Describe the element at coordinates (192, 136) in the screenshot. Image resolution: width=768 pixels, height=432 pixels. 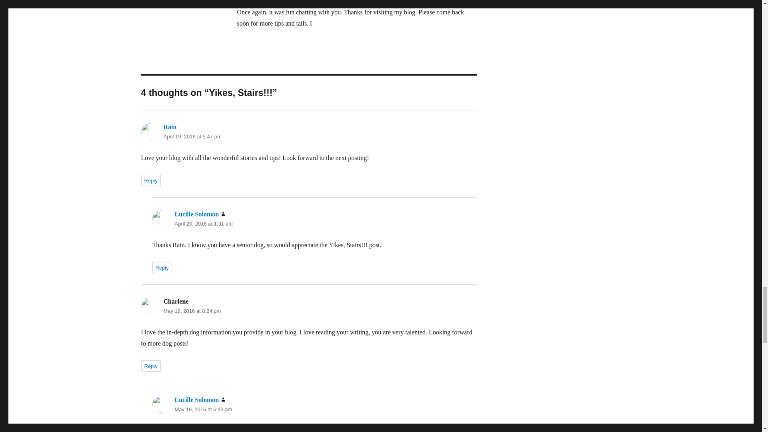
I see `April 19, 2016 at 5:47 pm` at that location.